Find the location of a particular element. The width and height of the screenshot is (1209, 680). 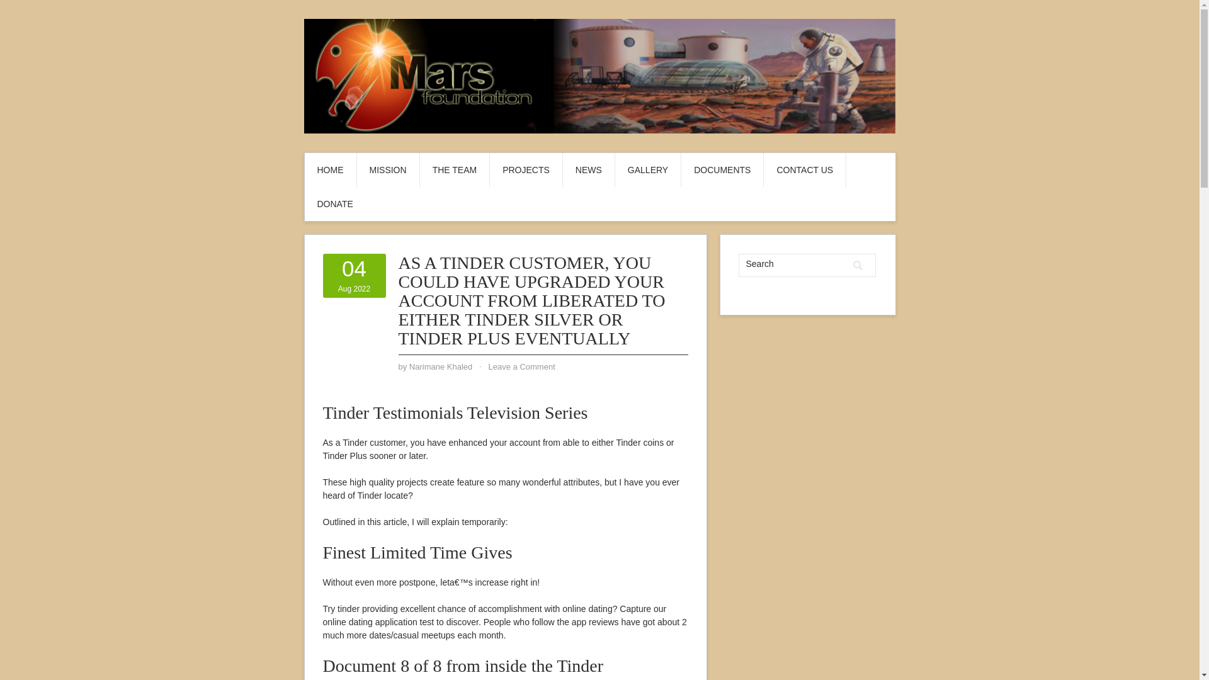

THE TEAM is located at coordinates (455, 170).